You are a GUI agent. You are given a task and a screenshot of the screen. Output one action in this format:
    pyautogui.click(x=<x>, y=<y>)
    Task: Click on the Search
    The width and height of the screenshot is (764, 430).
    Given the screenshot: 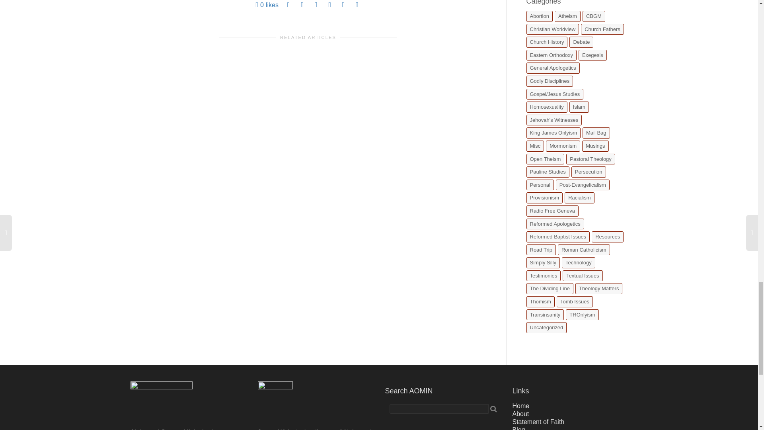 What is the action you would take?
    pyautogui.click(x=493, y=408)
    